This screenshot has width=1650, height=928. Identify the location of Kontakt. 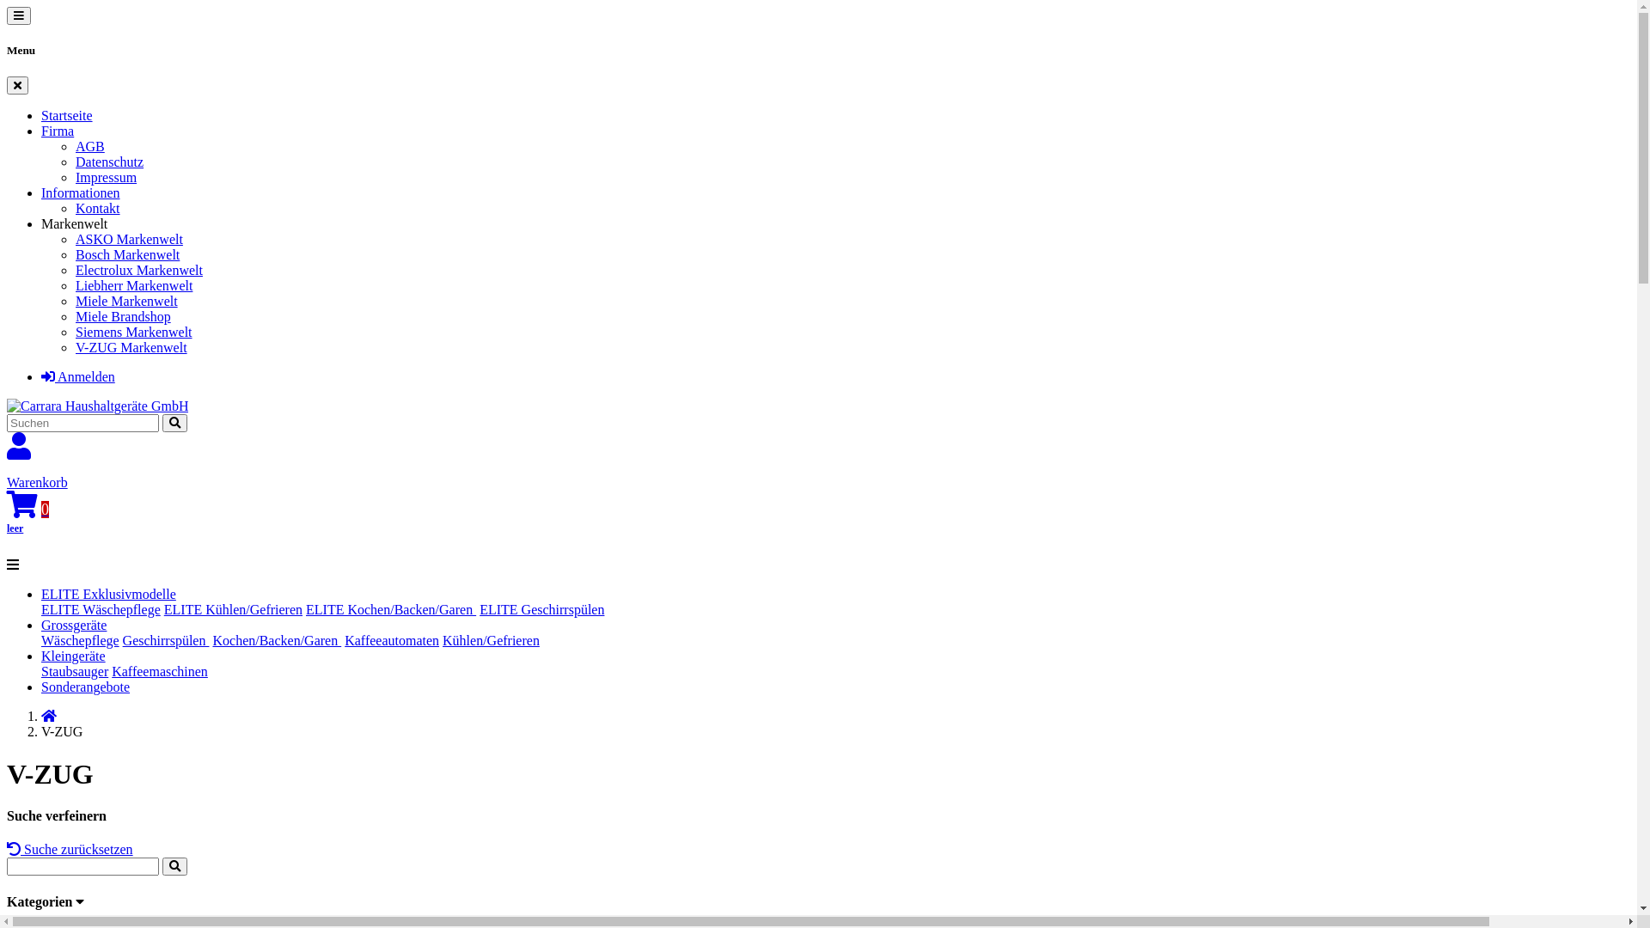
(98, 208).